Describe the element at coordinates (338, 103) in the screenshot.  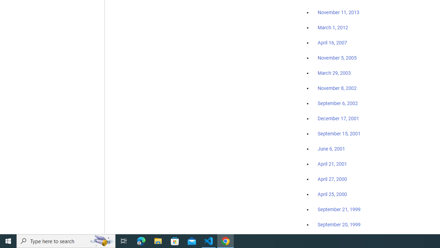
I see `September 6, 2002` at that location.